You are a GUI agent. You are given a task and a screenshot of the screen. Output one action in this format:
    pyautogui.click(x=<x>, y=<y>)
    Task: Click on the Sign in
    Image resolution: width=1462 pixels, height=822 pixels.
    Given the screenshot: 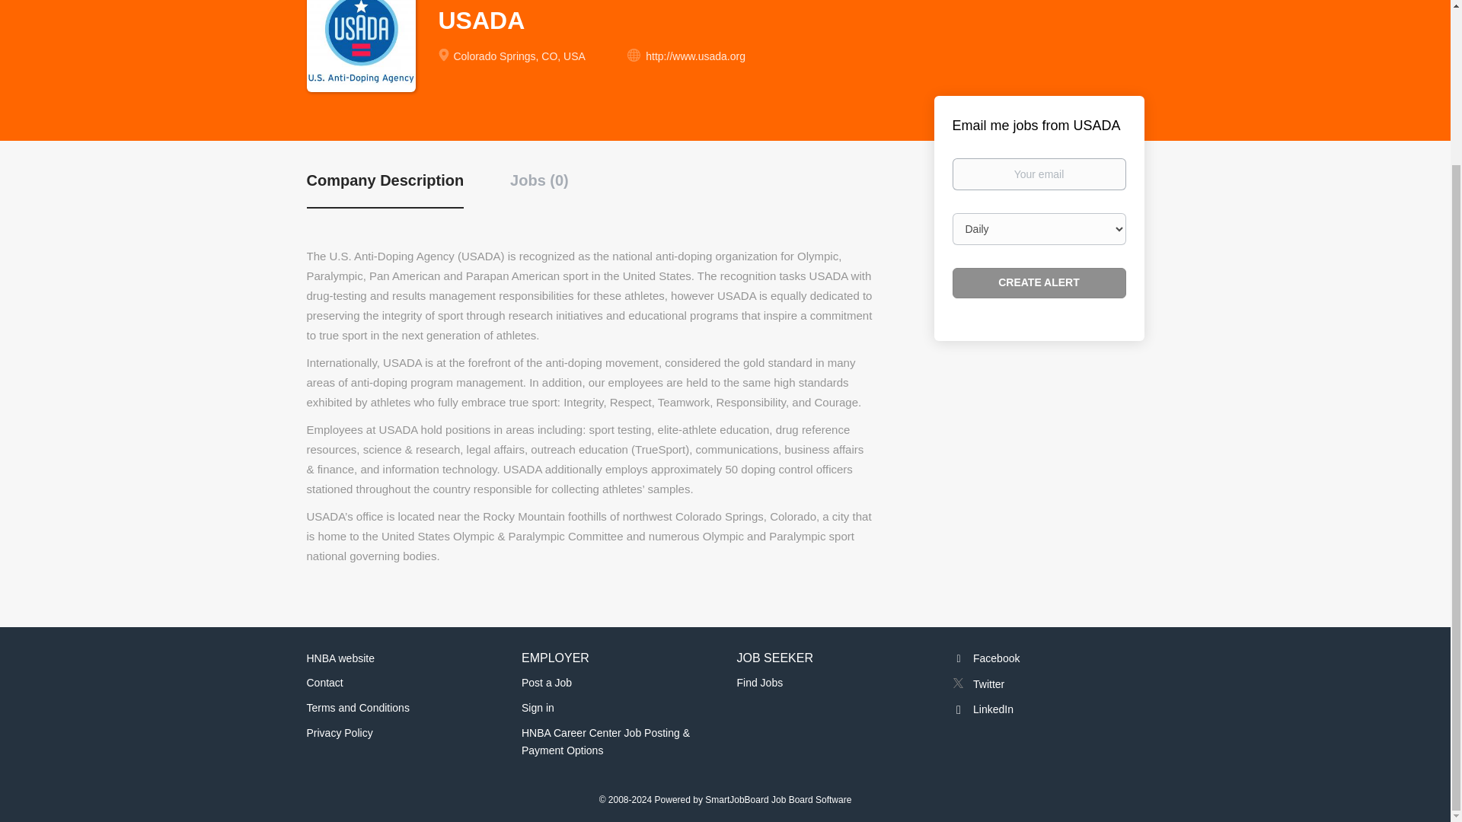 What is the action you would take?
    pyautogui.click(x=538, y=708)
    